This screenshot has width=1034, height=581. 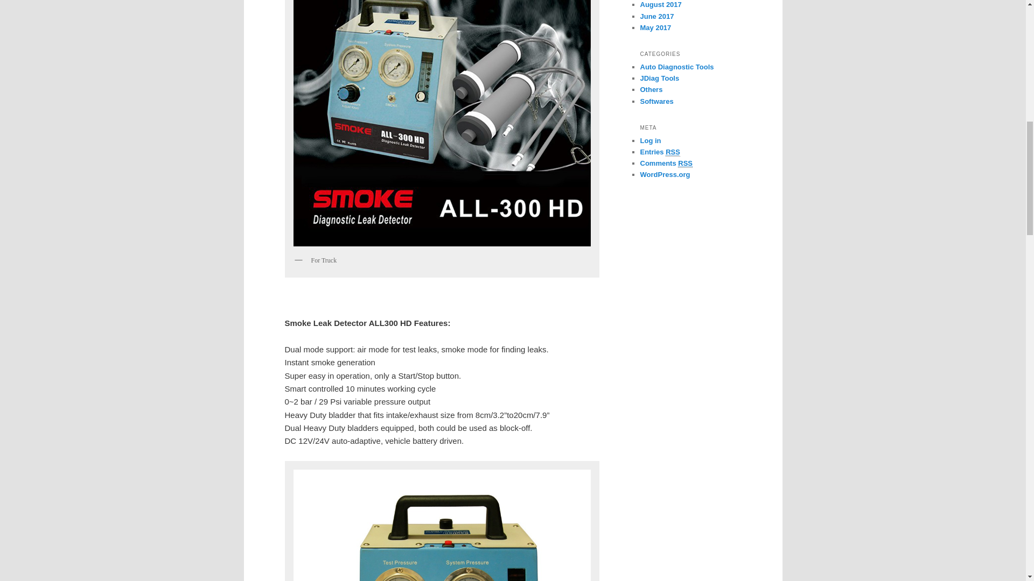 I want to click on Really Simple Syndication, so click(x=673, y=152).